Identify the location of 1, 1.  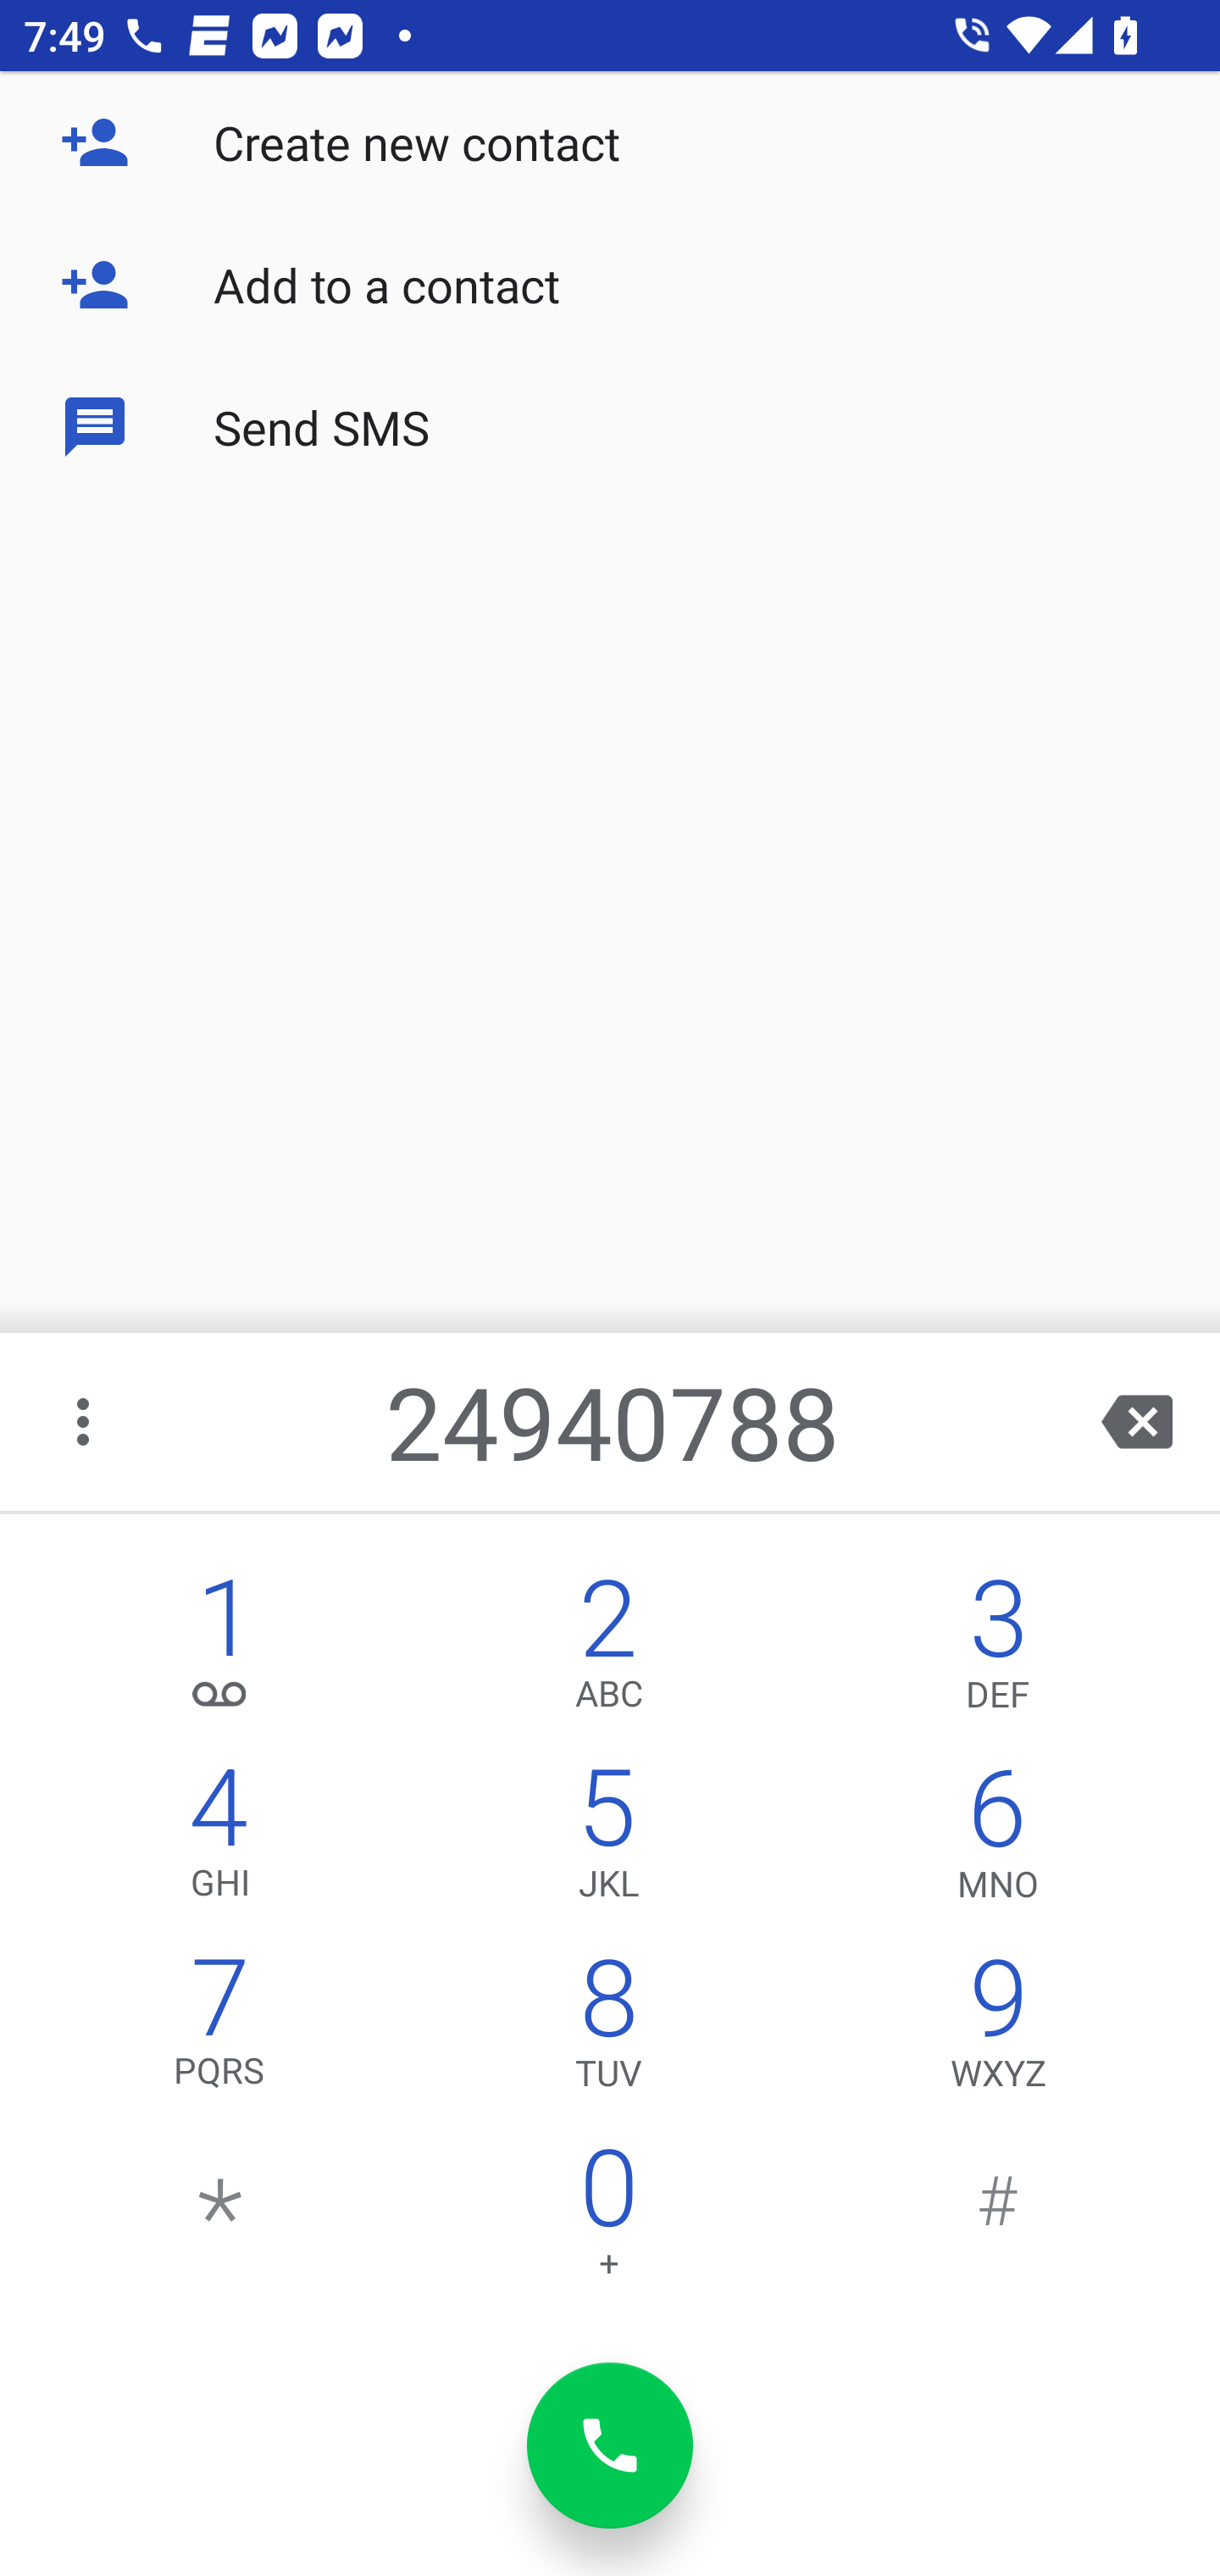
(220, 1651).